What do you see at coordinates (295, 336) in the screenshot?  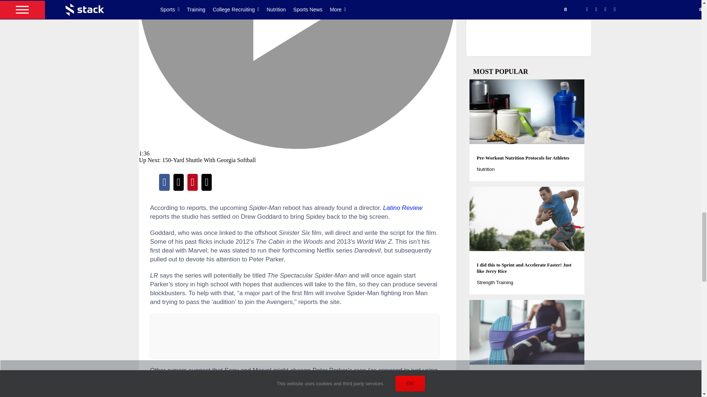 I see `3rd party ad content` at bounding box center [295, 336].